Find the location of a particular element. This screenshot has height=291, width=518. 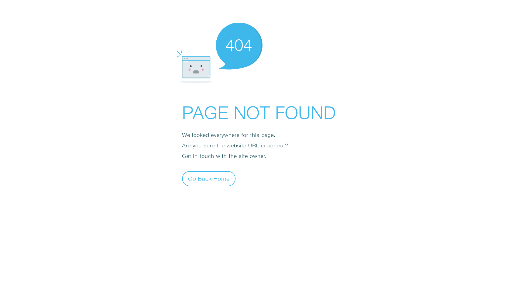

Go Back Home is located at coordinates (209, 178).